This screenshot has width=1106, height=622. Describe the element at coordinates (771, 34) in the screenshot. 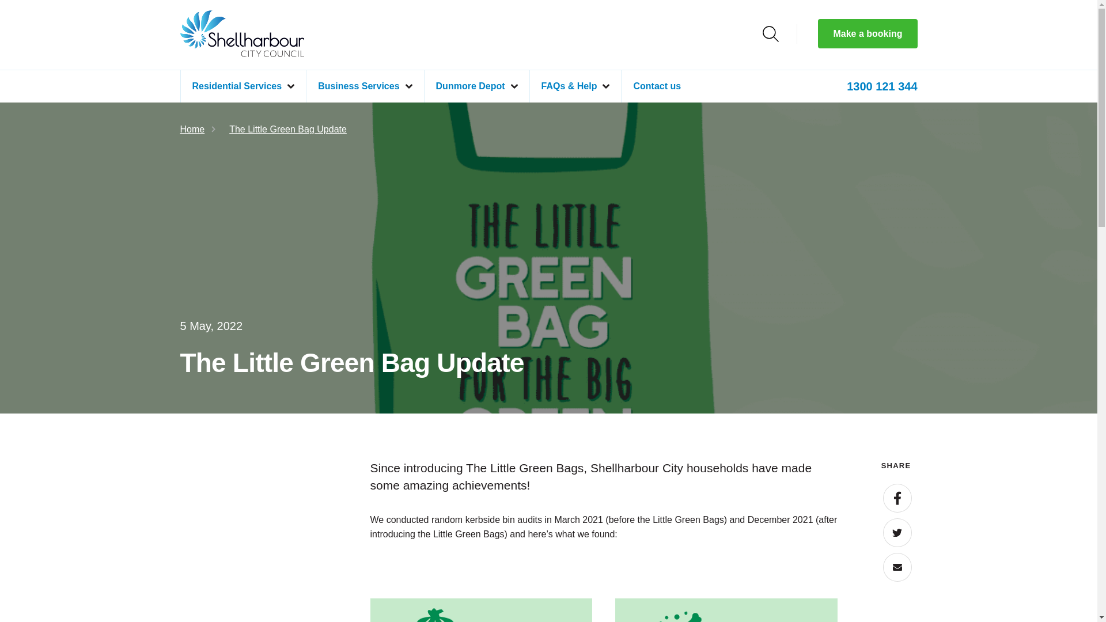

I see `Open Search` at that location.